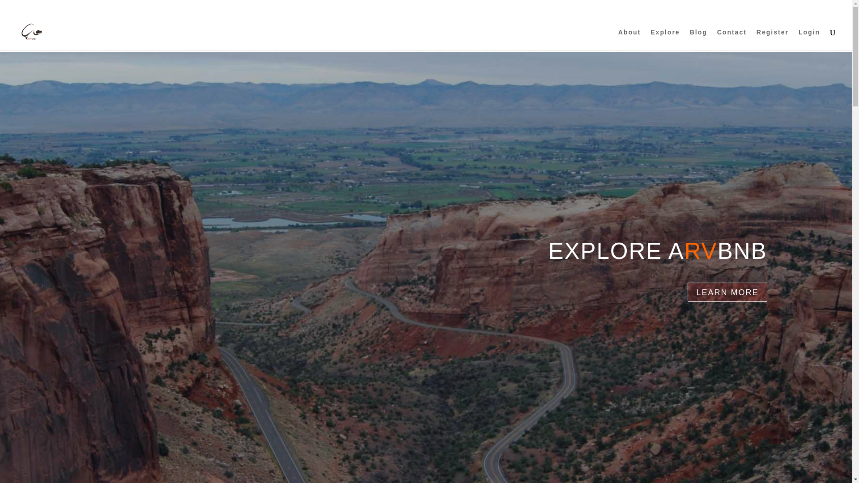  What do you see at coordinates (665, 39) in the screenshot?
I see `Explore` at bounding box center [665, 39].